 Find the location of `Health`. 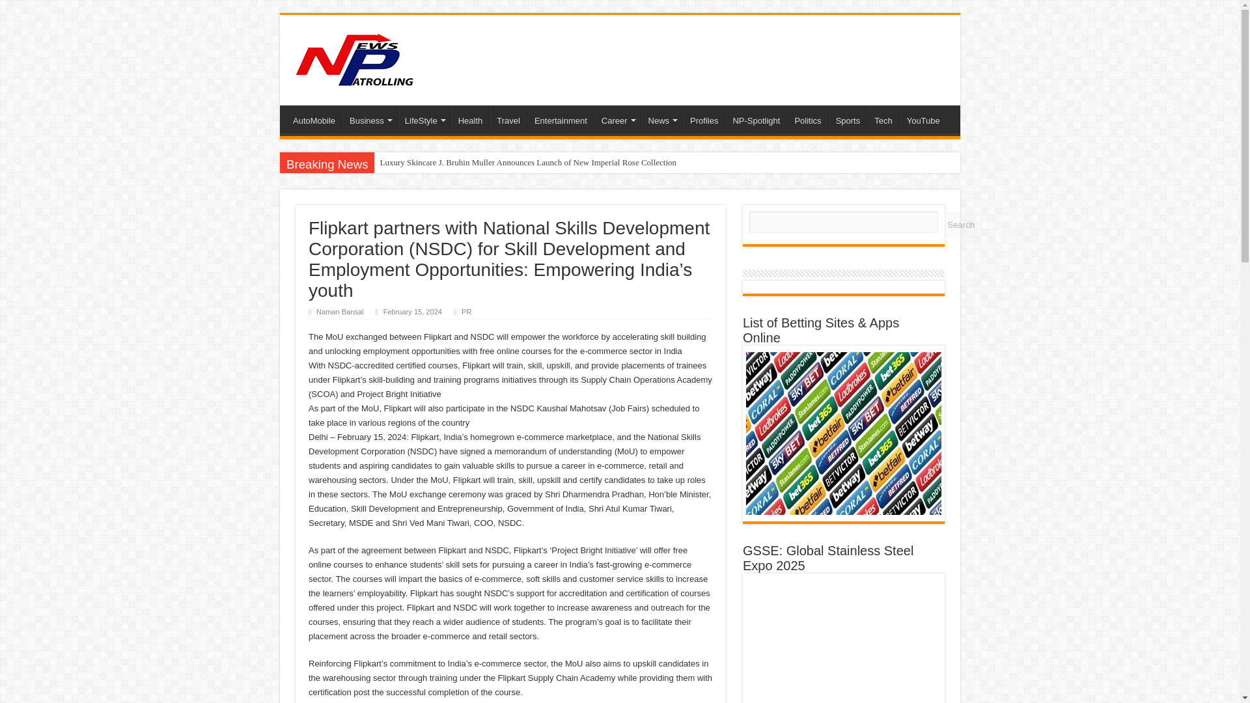

Health is located at coordinates (470, 119).